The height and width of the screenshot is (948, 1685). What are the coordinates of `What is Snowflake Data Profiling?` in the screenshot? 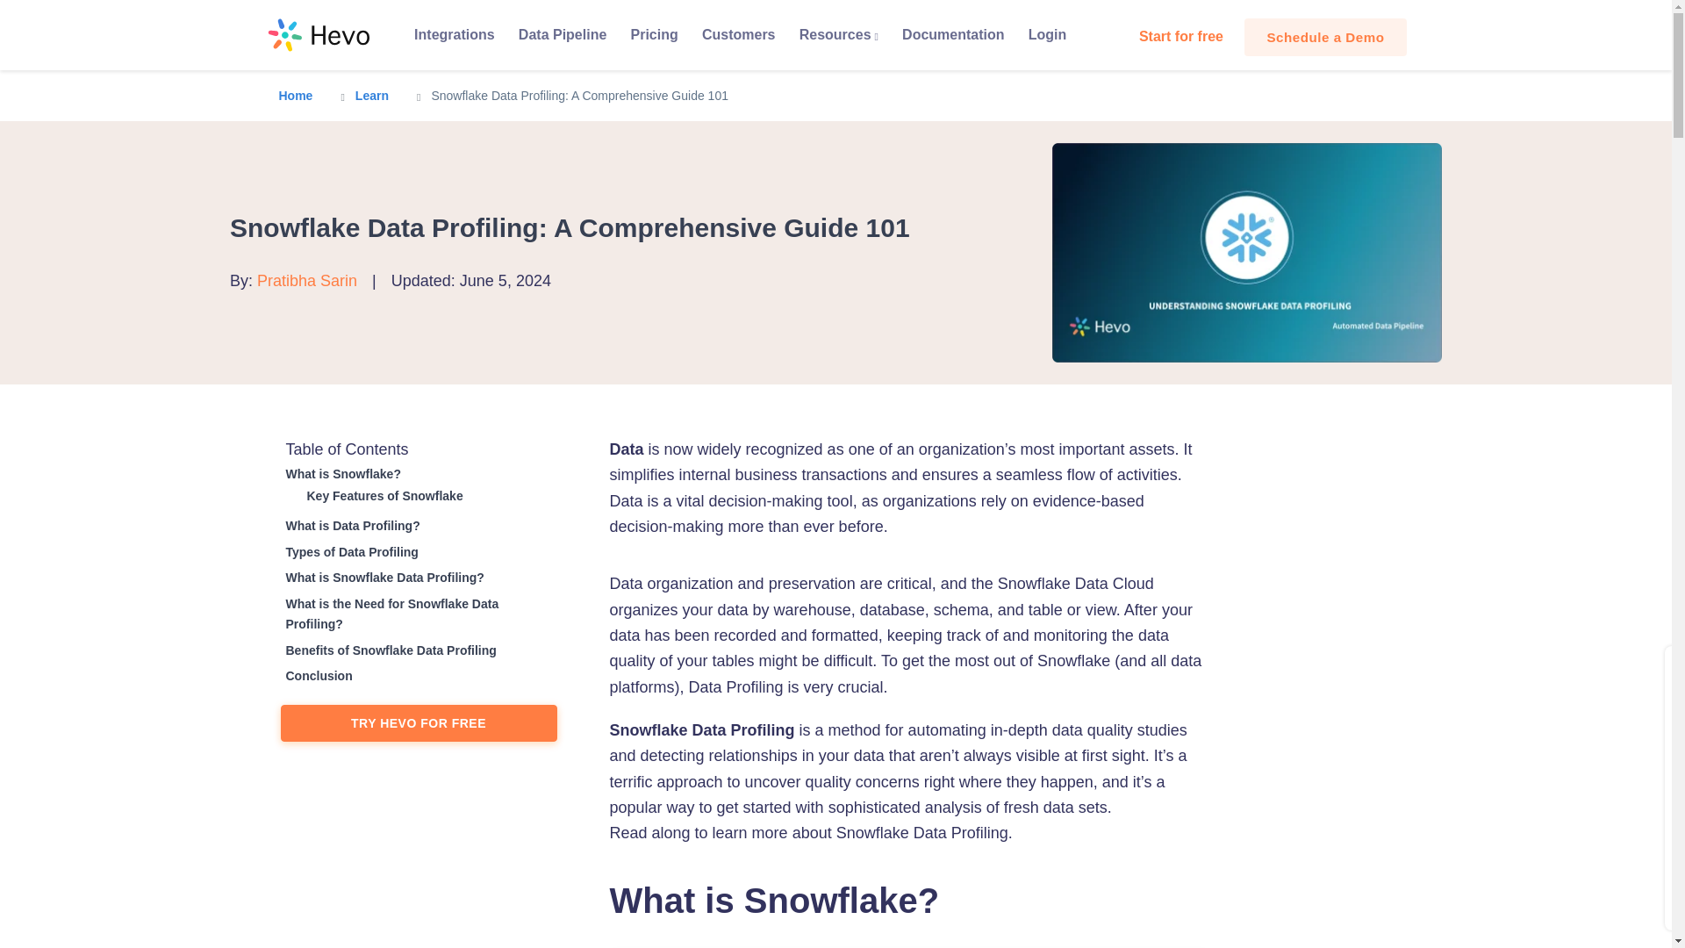 It's located at (383, 578).